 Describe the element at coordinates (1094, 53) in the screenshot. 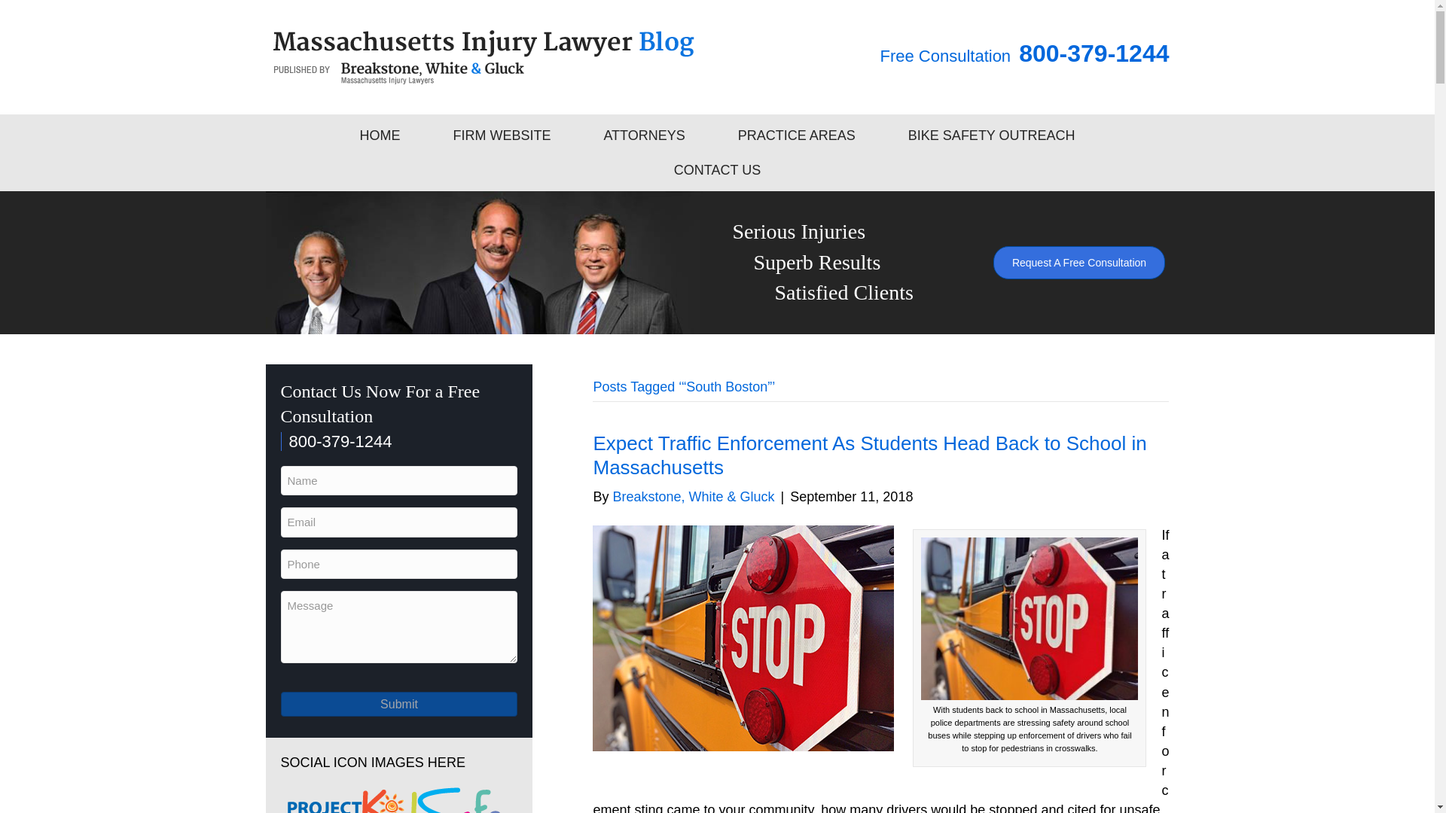

I see `800-379-1244` at that location.